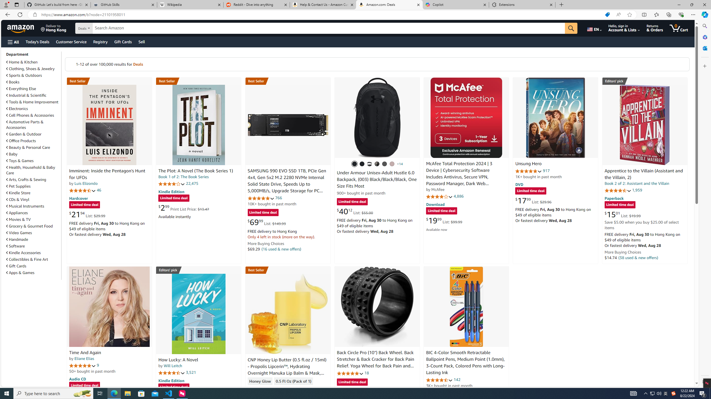 This screenshot has width=711, height=399. What do you see at coordinates (19, 233) in the screenshot?
I see `Video Games` at bounding box center [19, 233].